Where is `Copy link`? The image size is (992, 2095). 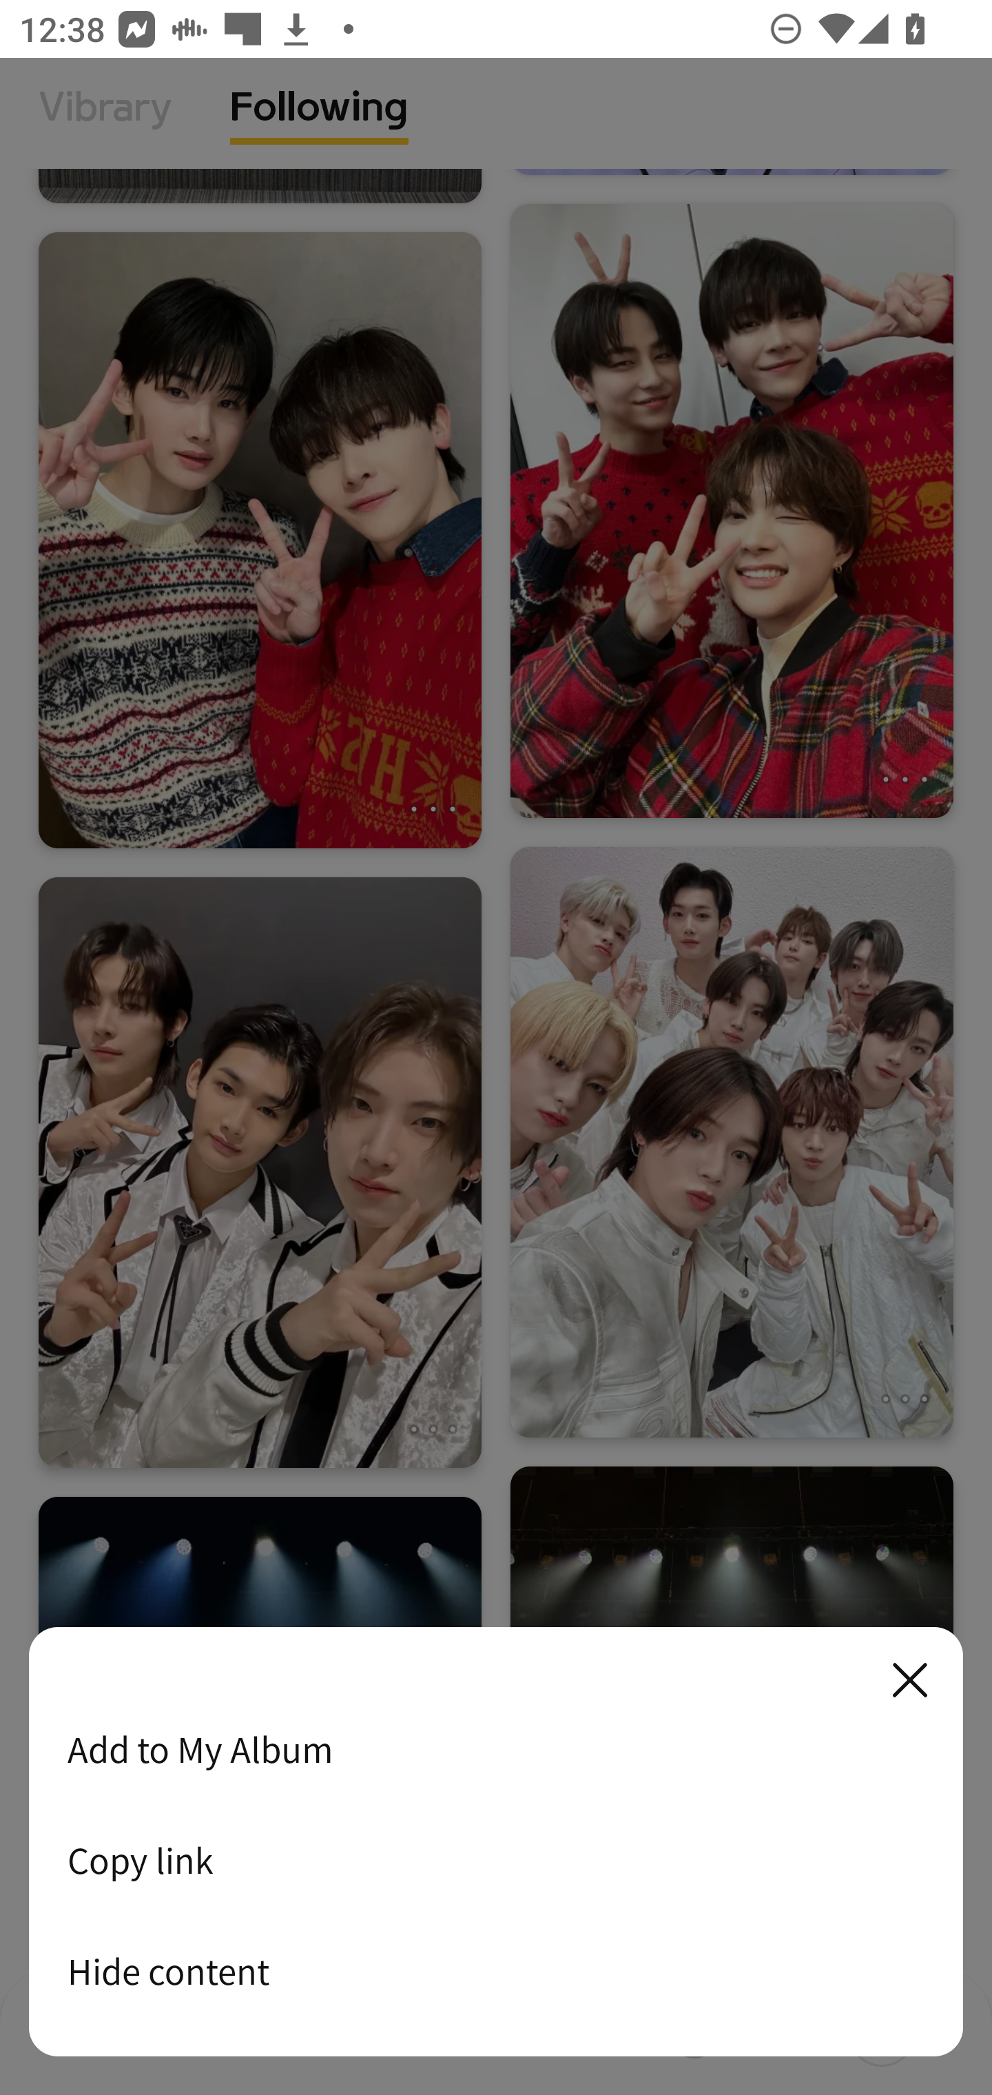
Copy link is located at coordinates (496, 1860).